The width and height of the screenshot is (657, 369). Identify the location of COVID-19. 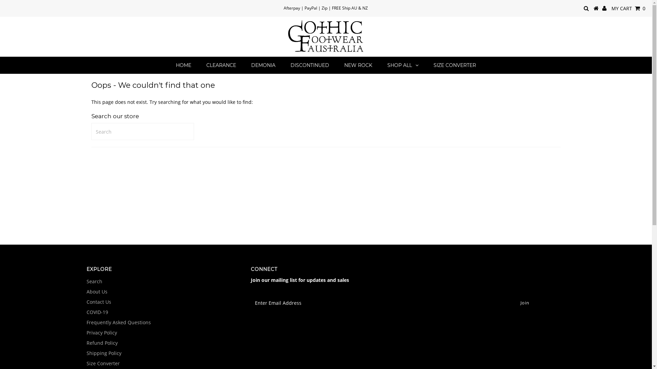
(97, 312).